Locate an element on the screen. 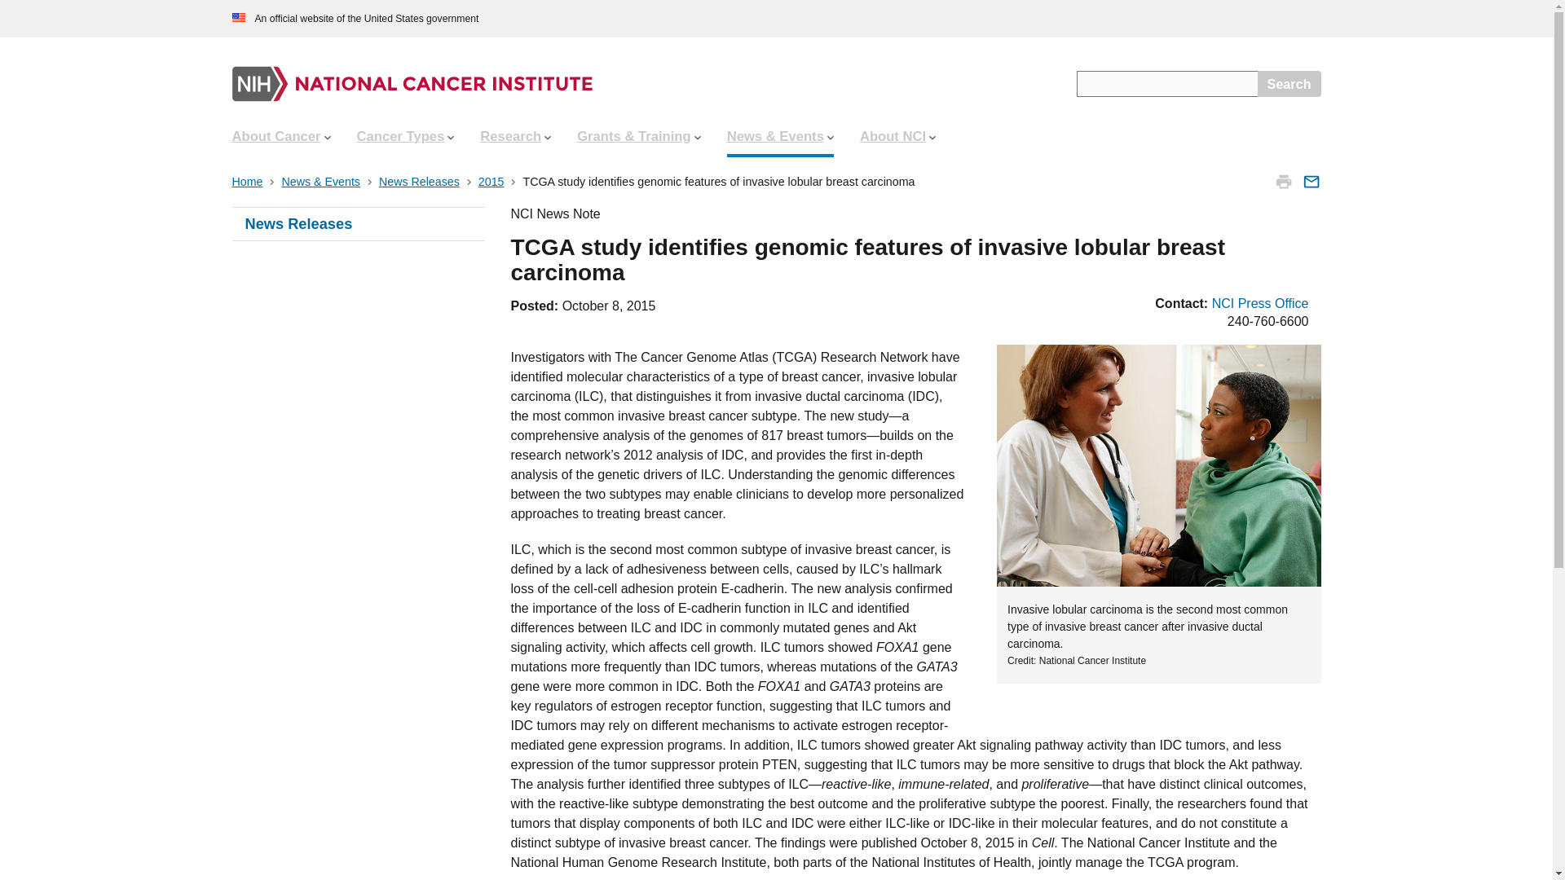  About NCI is located at coordinates (897, 137).